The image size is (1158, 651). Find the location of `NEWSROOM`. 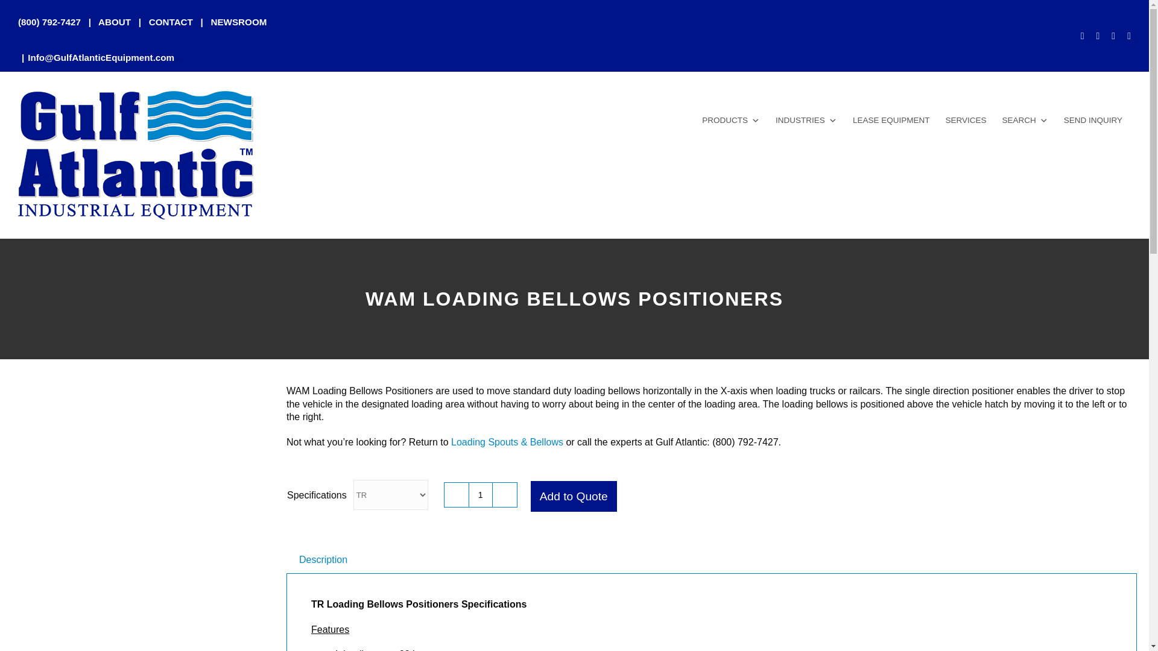

NEWSROOM is located at coordinates (238, 22).